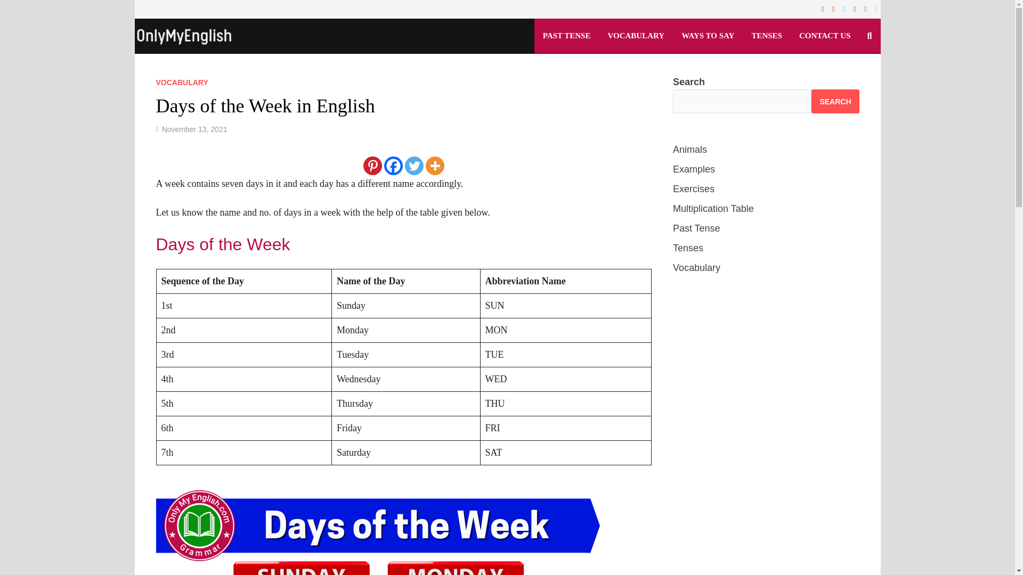  What do you see at coordinates (435, 166) in the screenshot?
I see `More` at bounding box center [435, 166].